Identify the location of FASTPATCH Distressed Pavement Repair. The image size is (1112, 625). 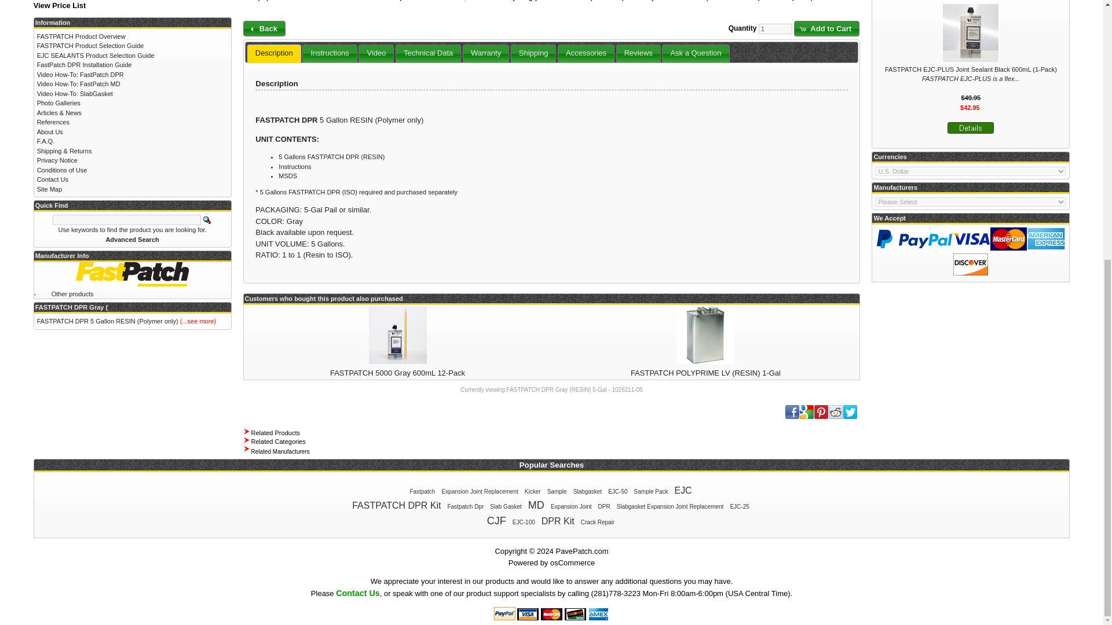
(327, 1).